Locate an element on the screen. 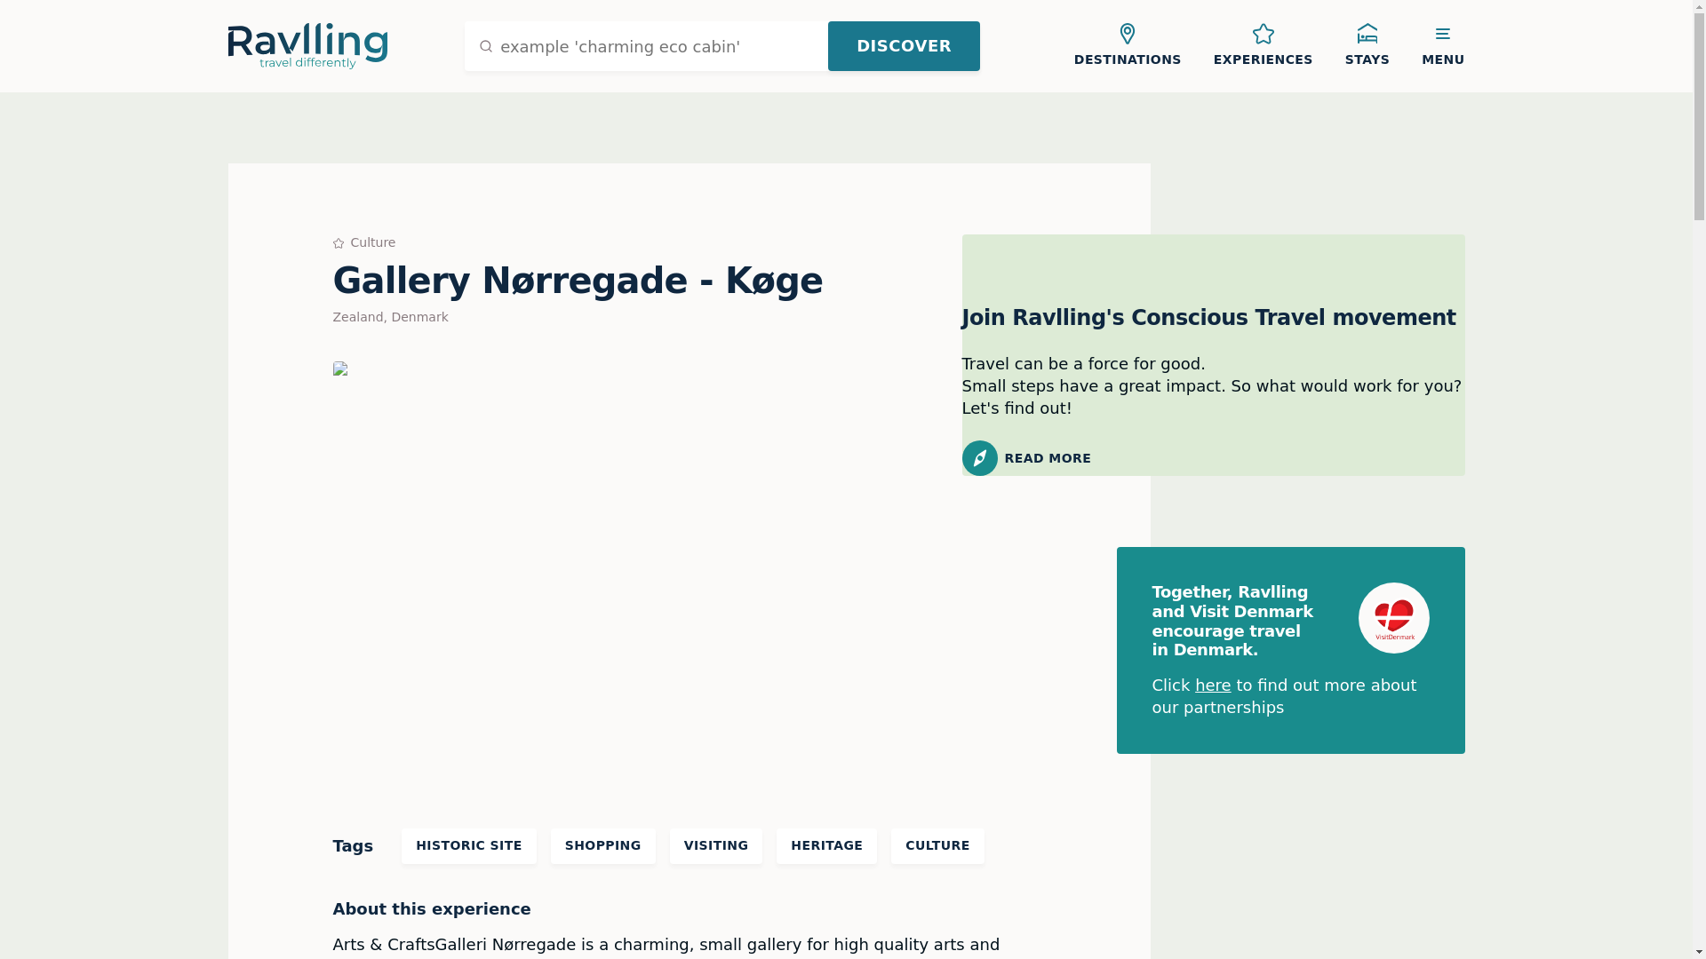  CULTURE is located at coordinates (937, 846).